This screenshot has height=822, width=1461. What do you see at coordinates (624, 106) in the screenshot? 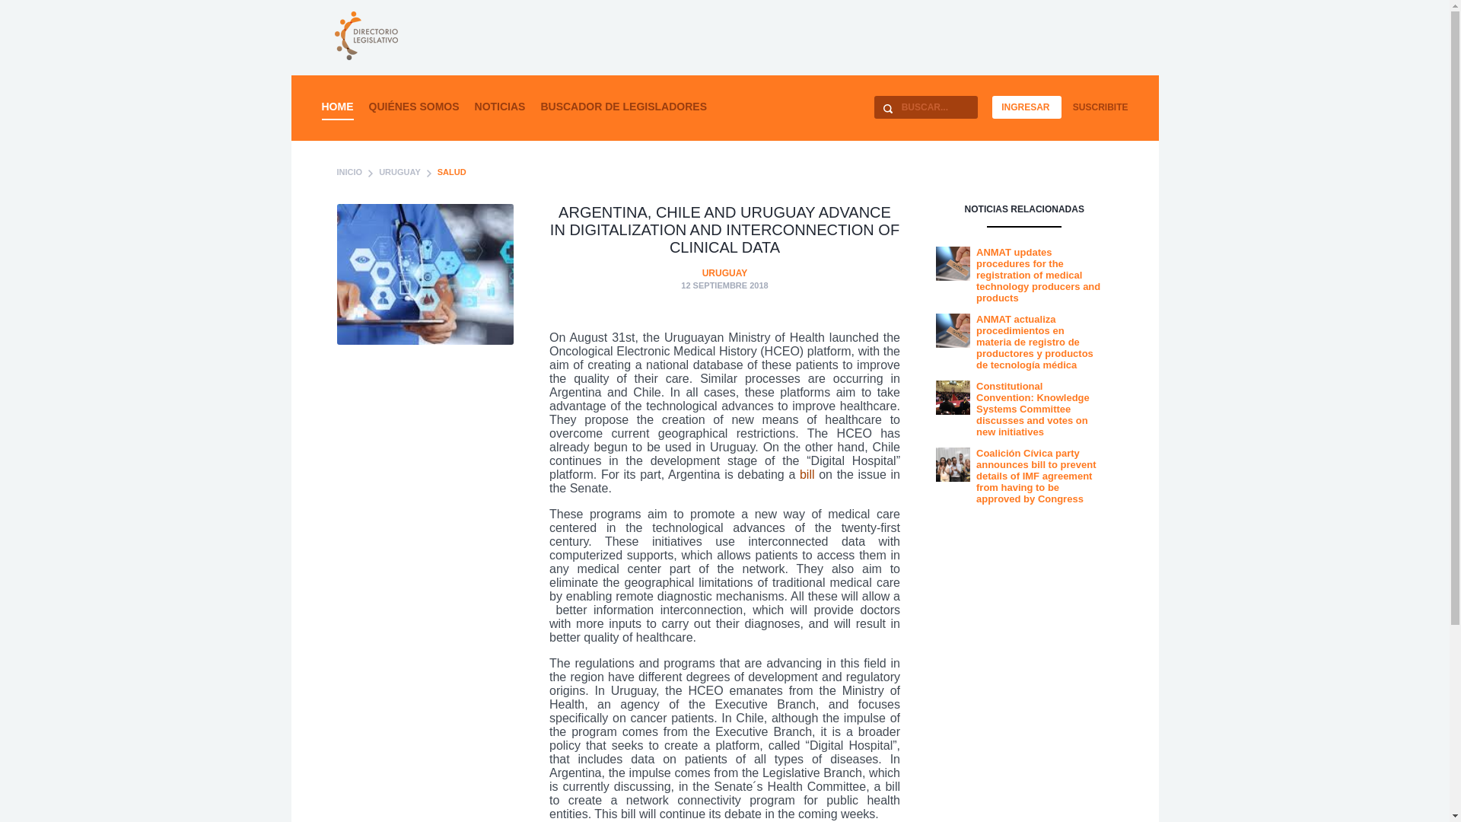
I see `BUSCADOR DE LEGISLADORES` at bounding box center [624, 106].